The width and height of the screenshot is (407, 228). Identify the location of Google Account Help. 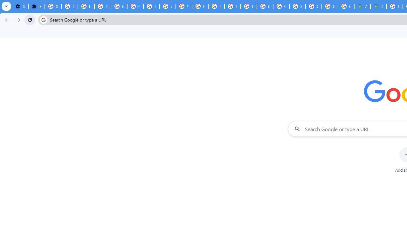
(135, 6).